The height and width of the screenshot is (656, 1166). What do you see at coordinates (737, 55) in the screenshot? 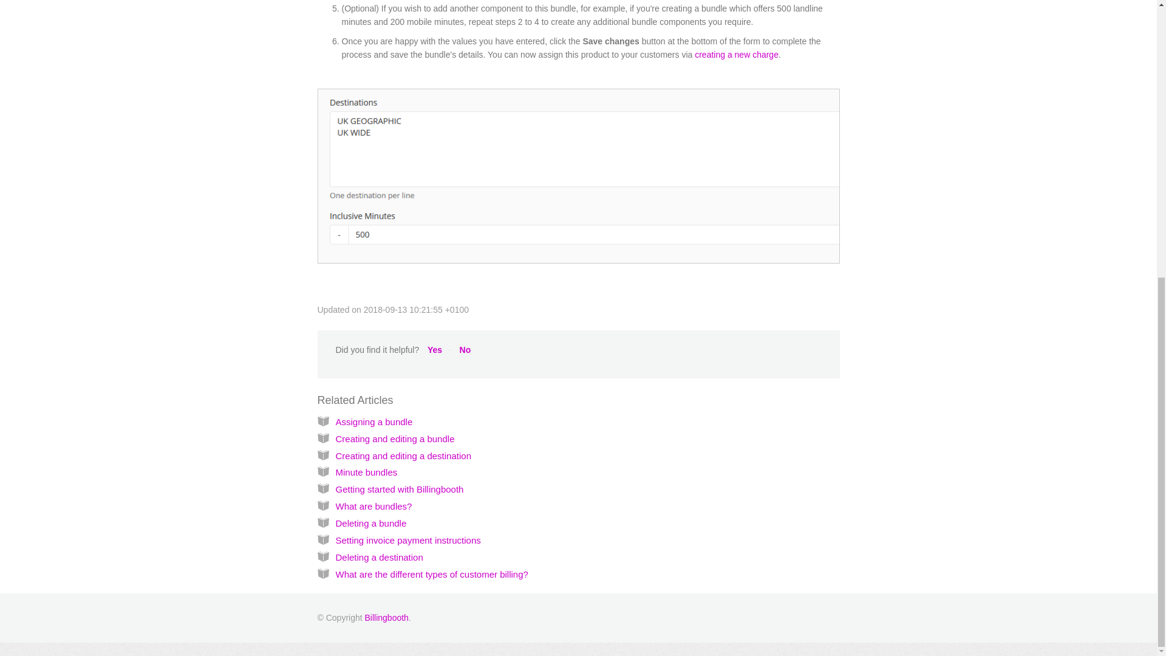
I see `creating a new charge` at bounding box center [737, 55].